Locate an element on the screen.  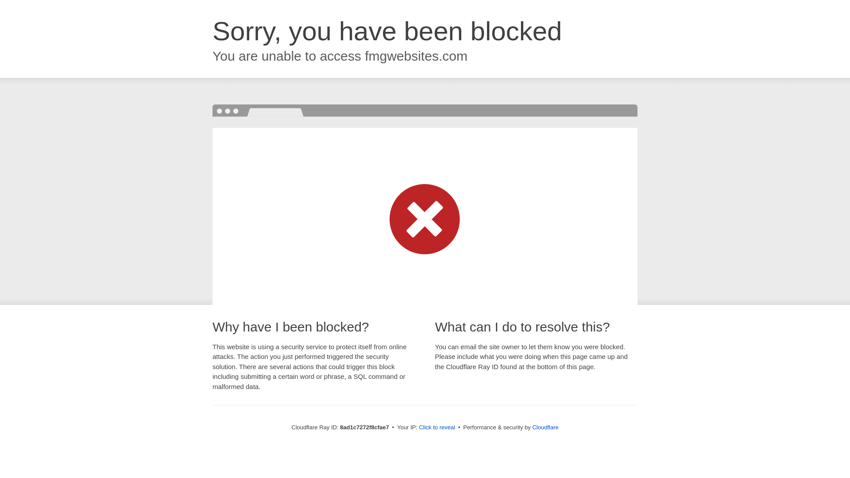
Cloudflare is located at coordinates (545, 427).